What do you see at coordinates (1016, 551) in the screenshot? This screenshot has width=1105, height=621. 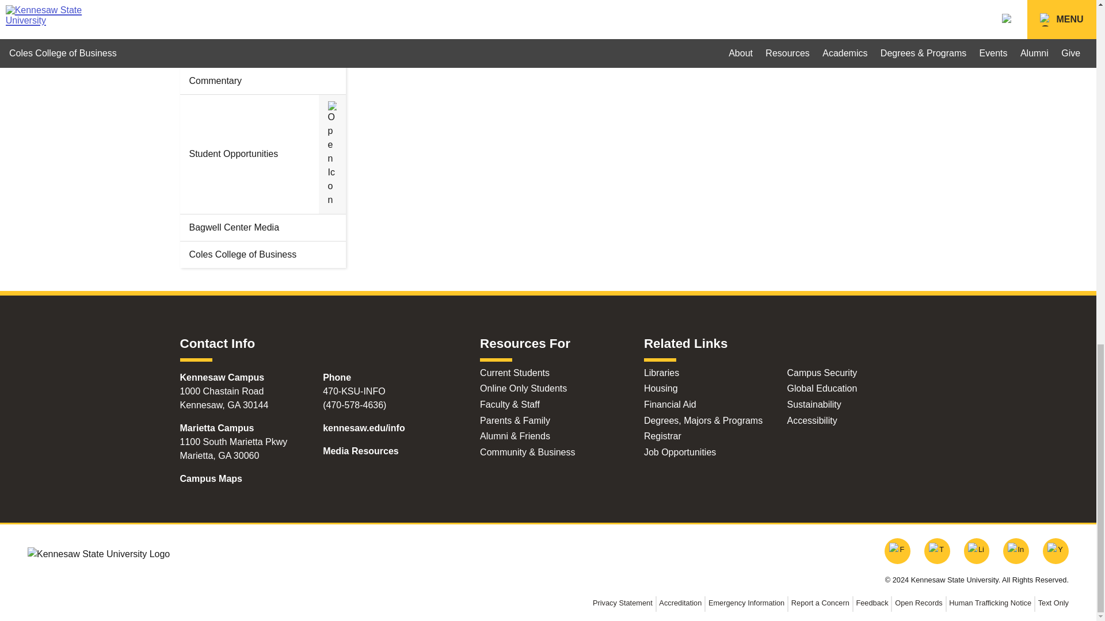 I see `KSU Instagram` at bounding box center [1016, 551].